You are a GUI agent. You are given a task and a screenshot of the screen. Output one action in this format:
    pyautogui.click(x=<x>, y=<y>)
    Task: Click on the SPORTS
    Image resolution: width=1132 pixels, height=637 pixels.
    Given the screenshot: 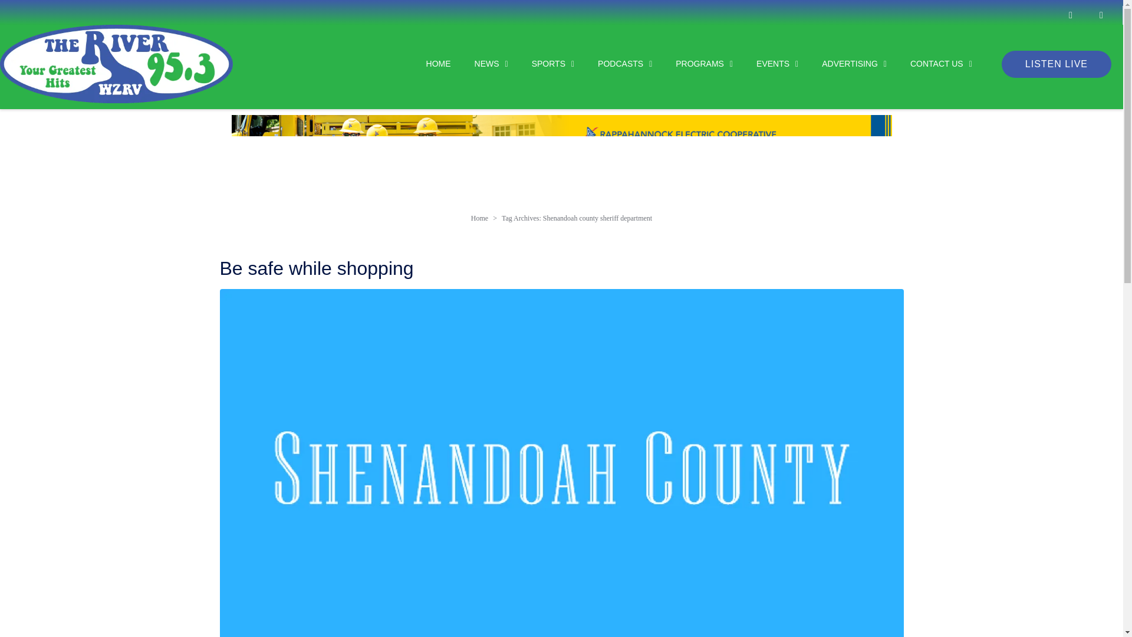 What is the action you would take?
    pyautogui.click(x=541, y=64)
    